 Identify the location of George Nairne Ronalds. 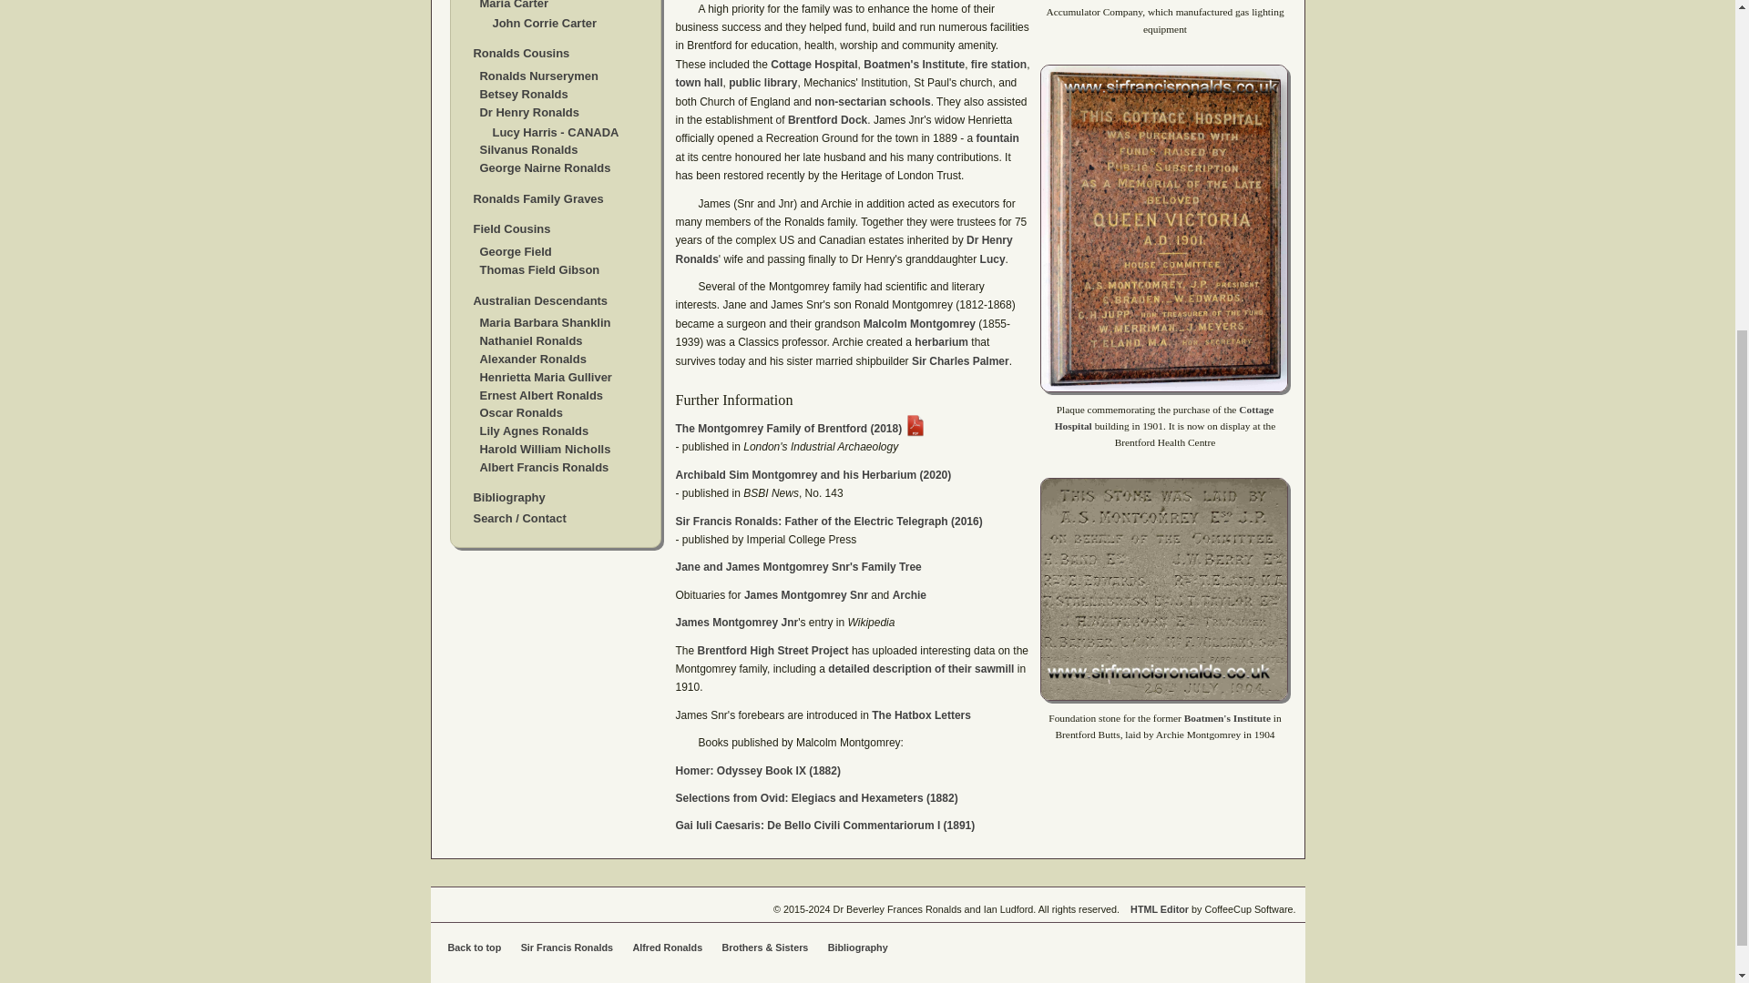
(545, 167).